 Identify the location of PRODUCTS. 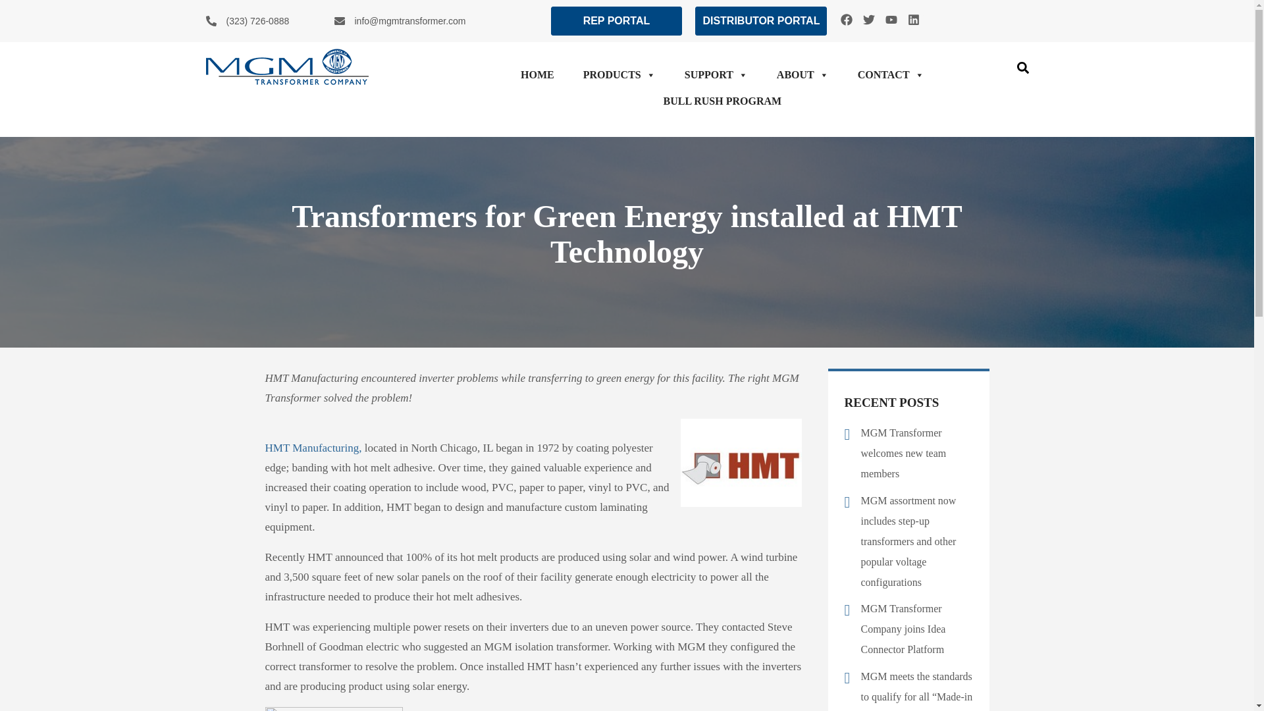
(619, 74).